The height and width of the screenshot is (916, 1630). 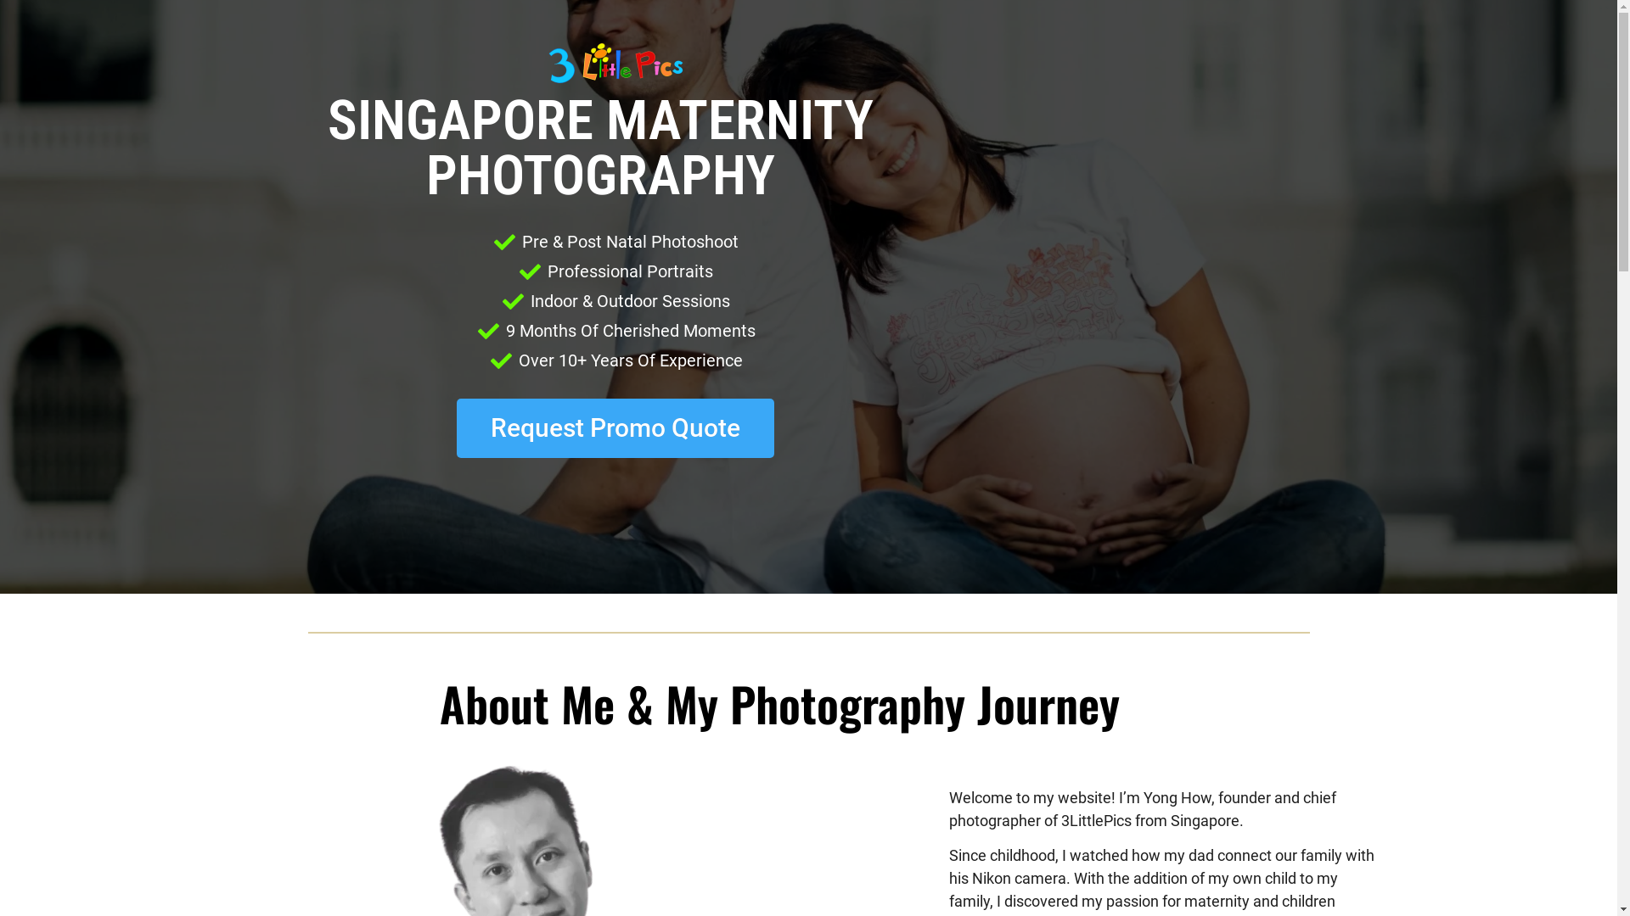 What do you see at coordinates (615, 428) in the screenshot?
I see `Request Promo Quote` at bounding box center [615, 428].